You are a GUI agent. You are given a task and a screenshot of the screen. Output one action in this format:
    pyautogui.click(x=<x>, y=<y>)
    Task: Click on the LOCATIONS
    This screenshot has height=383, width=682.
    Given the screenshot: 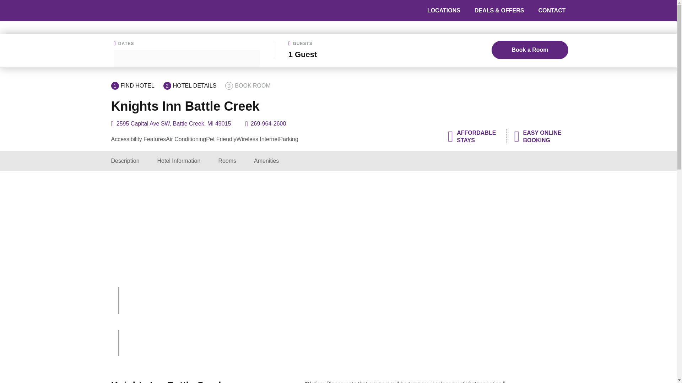 What is the action you would take?
    pyautogui.click(x=444, y=10)
    